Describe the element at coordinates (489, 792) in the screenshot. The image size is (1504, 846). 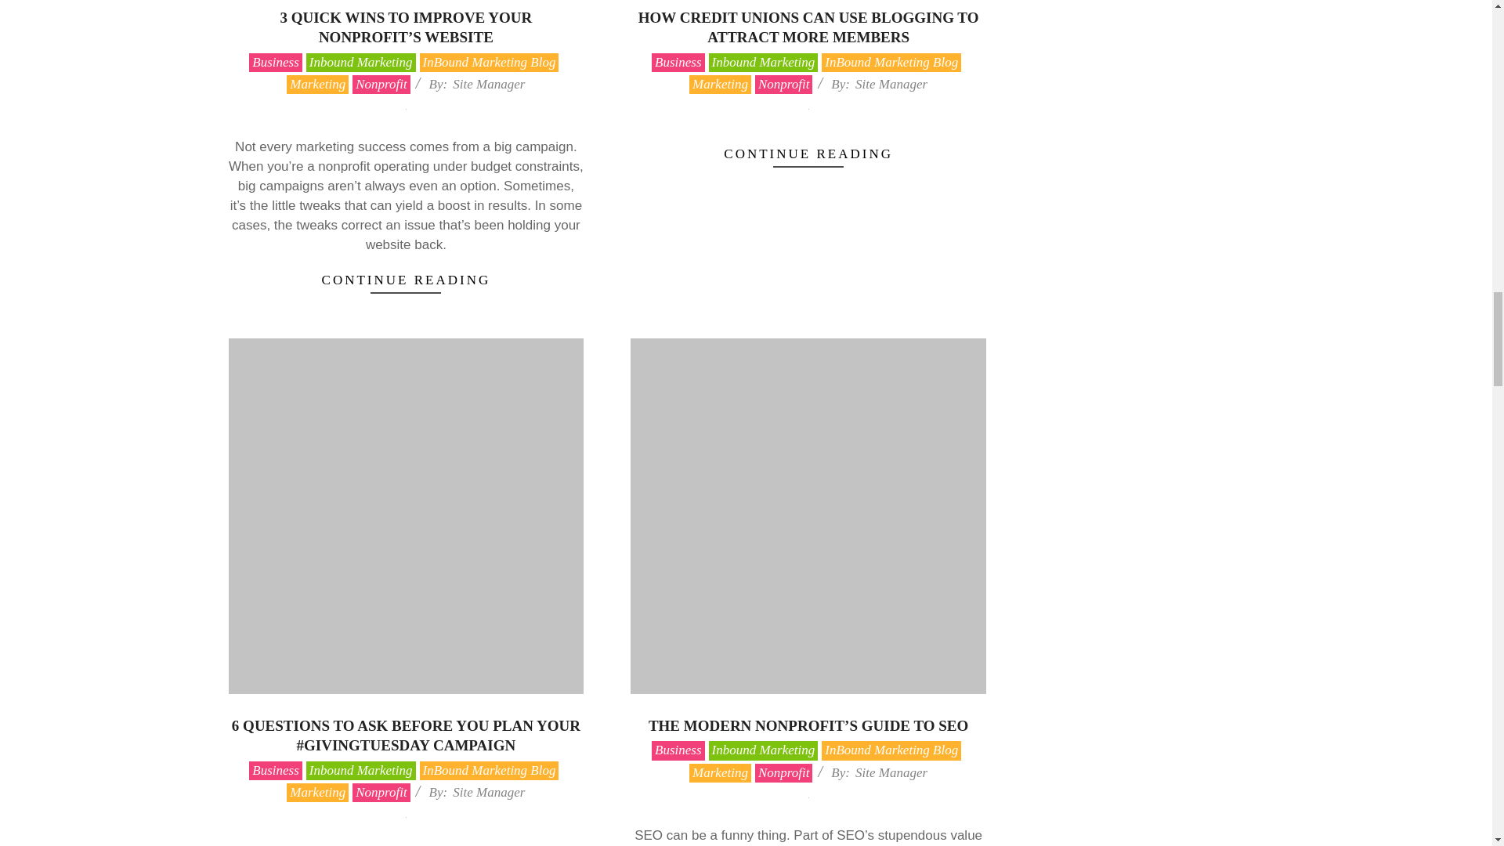
I see `Posts by Site Manager` at that location.